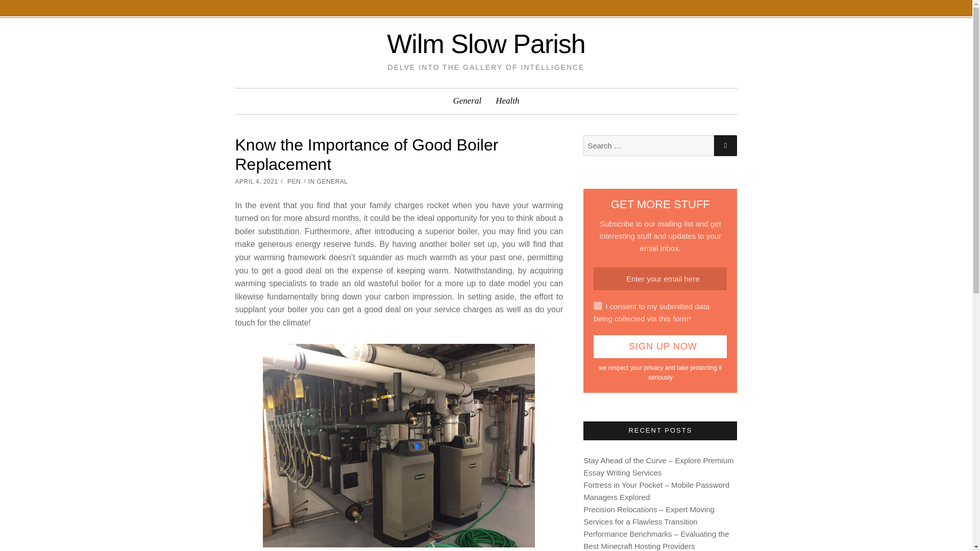  What do you see at coordinates (660, 346) in the screenshot?
I see `Sign Up Now` at bounding box center [660, 346].